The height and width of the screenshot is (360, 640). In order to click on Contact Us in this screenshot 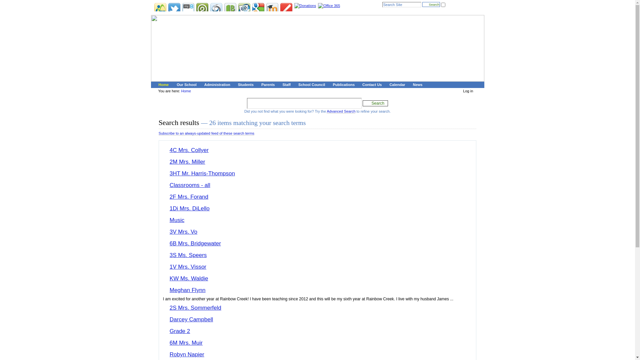, I will do `click(371, 85)`.